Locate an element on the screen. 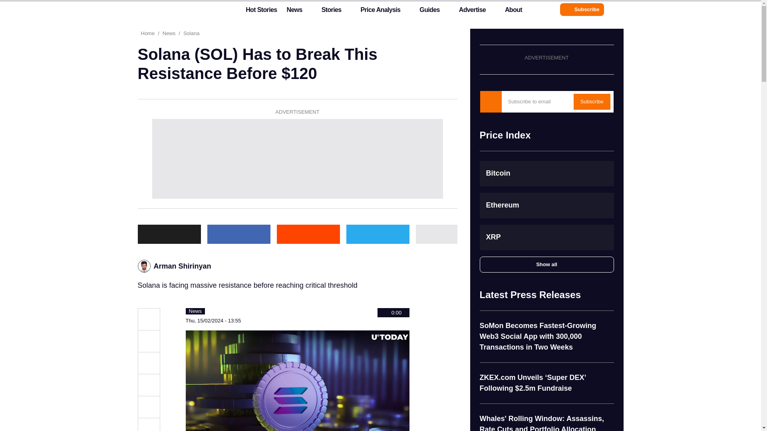 The image size is (767, 431). Share to X is located at coordinates (148, 341).